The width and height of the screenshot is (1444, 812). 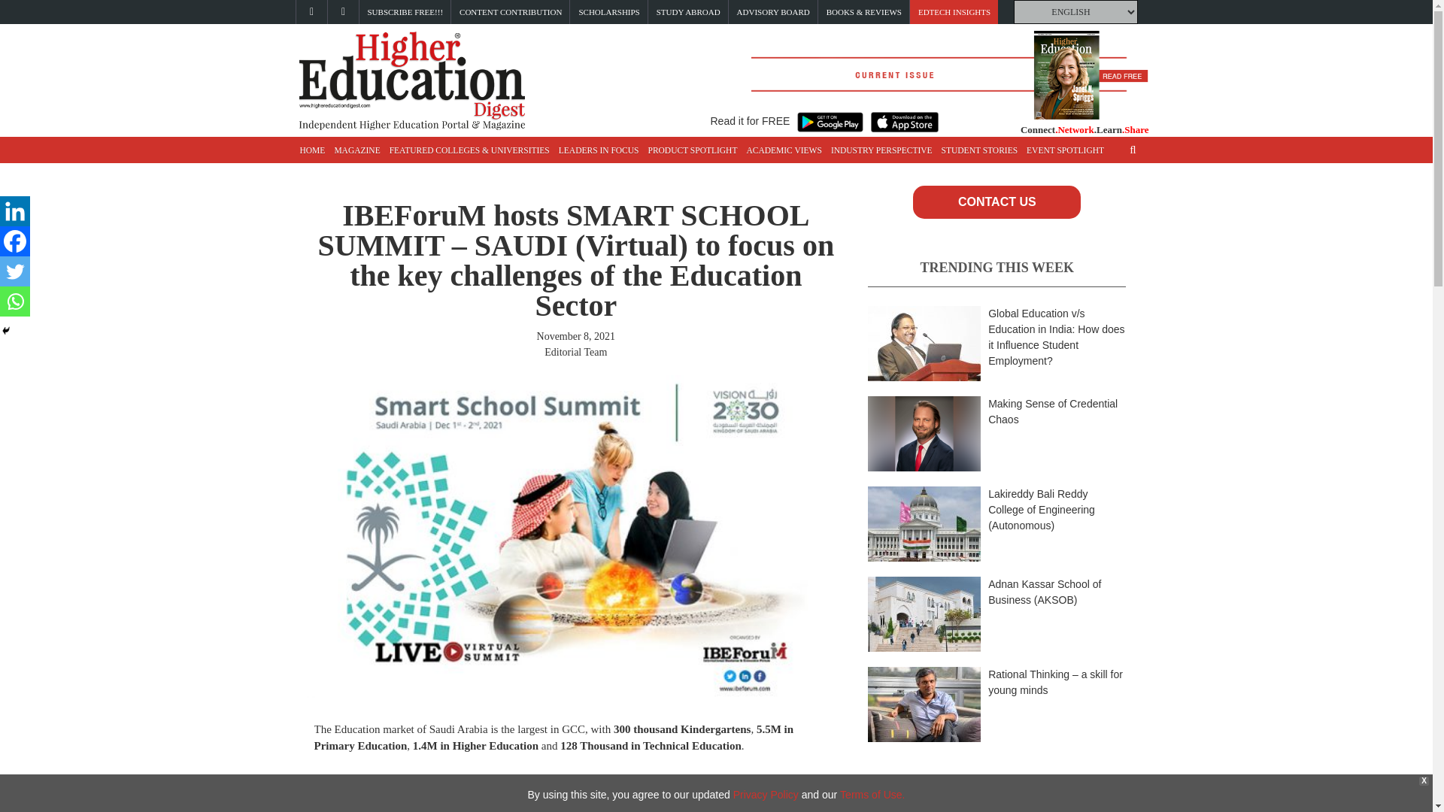 I want to click on Whatsapp, so click(x=15, y=301).